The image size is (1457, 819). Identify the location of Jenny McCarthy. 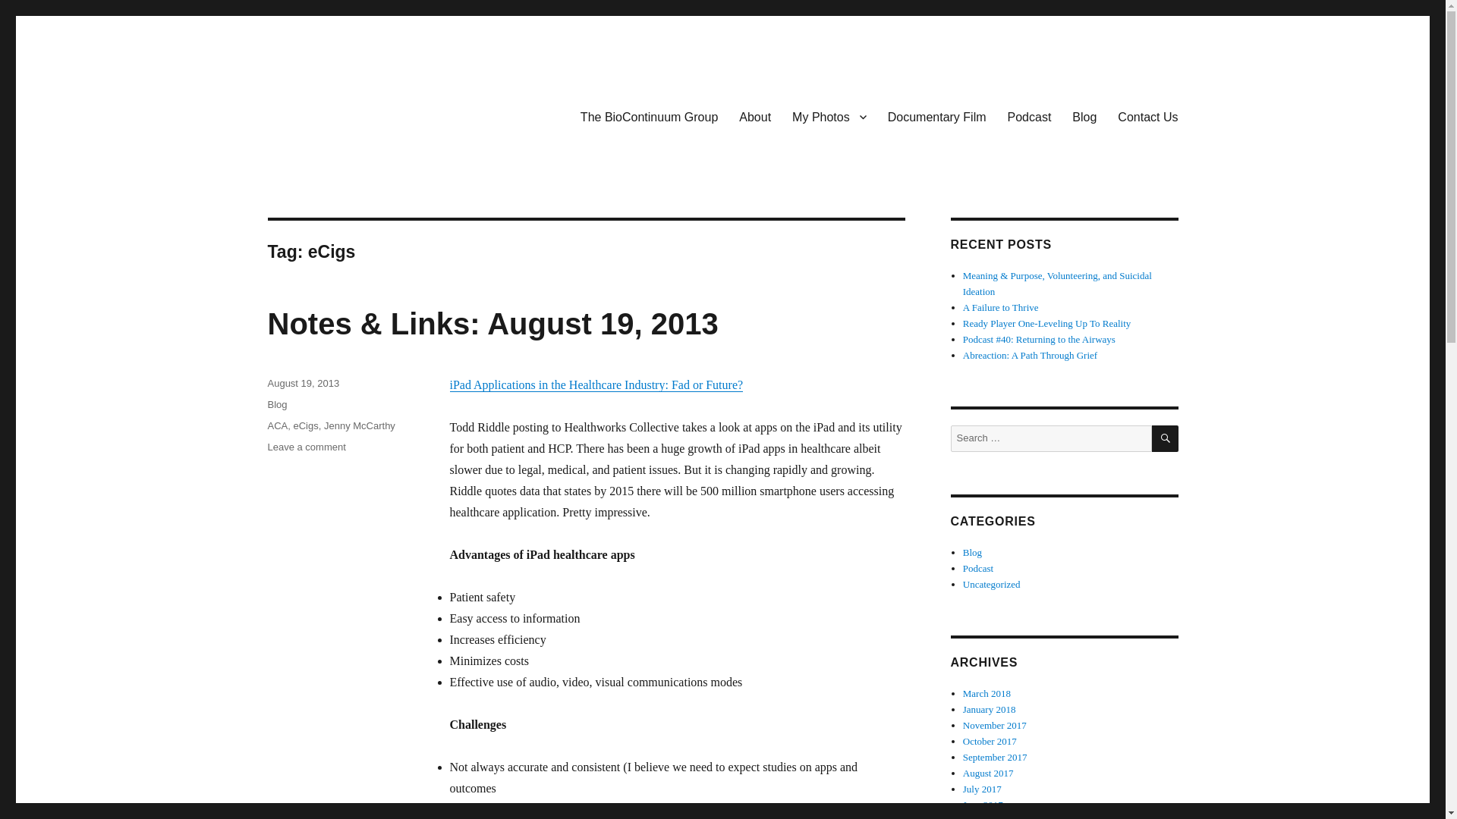
(359, 426).